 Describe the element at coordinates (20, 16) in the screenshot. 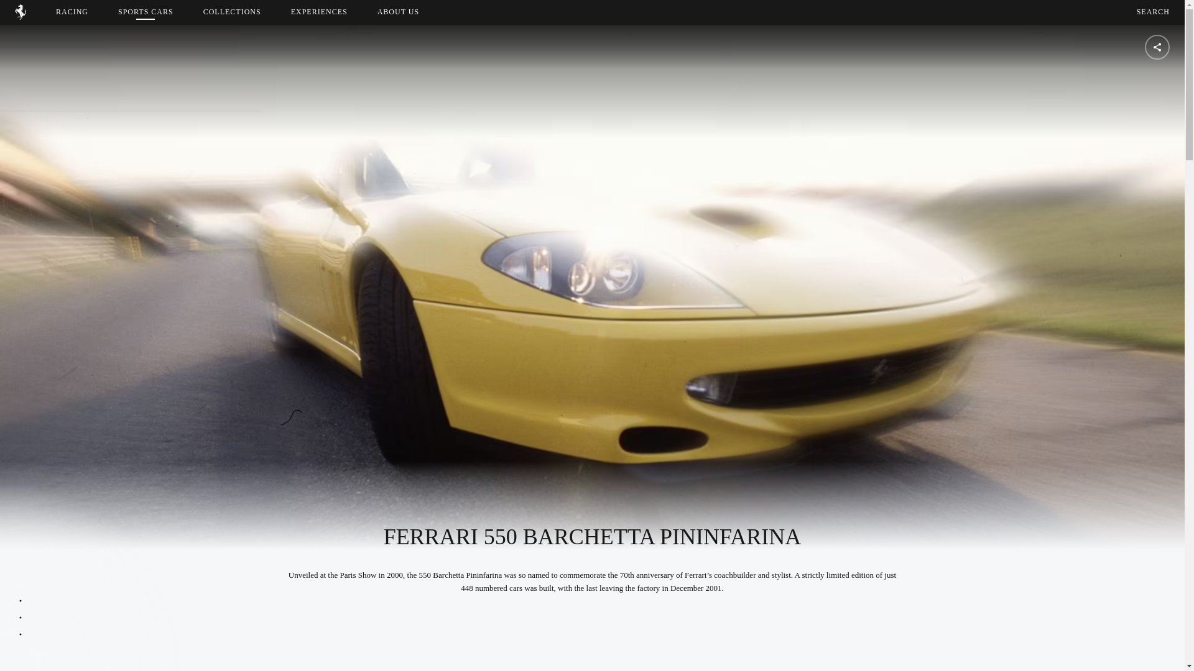

I see `SEARCH` at that location.